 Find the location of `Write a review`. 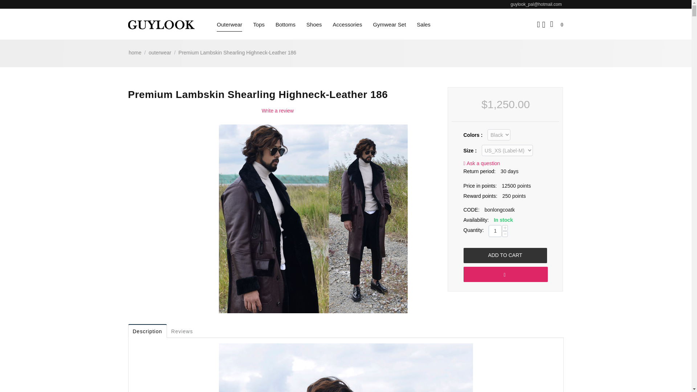

Write a review is located at coordinates (277, 111).